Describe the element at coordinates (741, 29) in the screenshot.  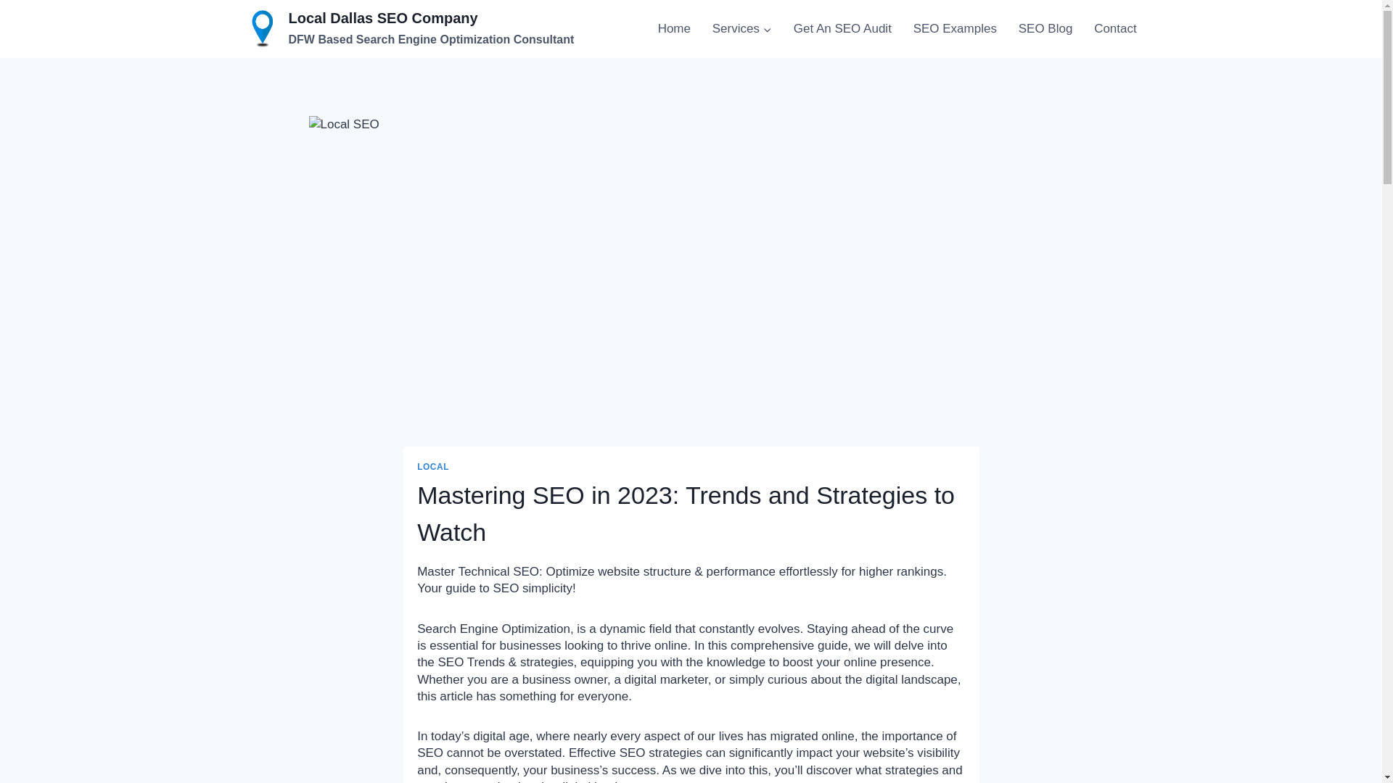
I see `Services` at that location.